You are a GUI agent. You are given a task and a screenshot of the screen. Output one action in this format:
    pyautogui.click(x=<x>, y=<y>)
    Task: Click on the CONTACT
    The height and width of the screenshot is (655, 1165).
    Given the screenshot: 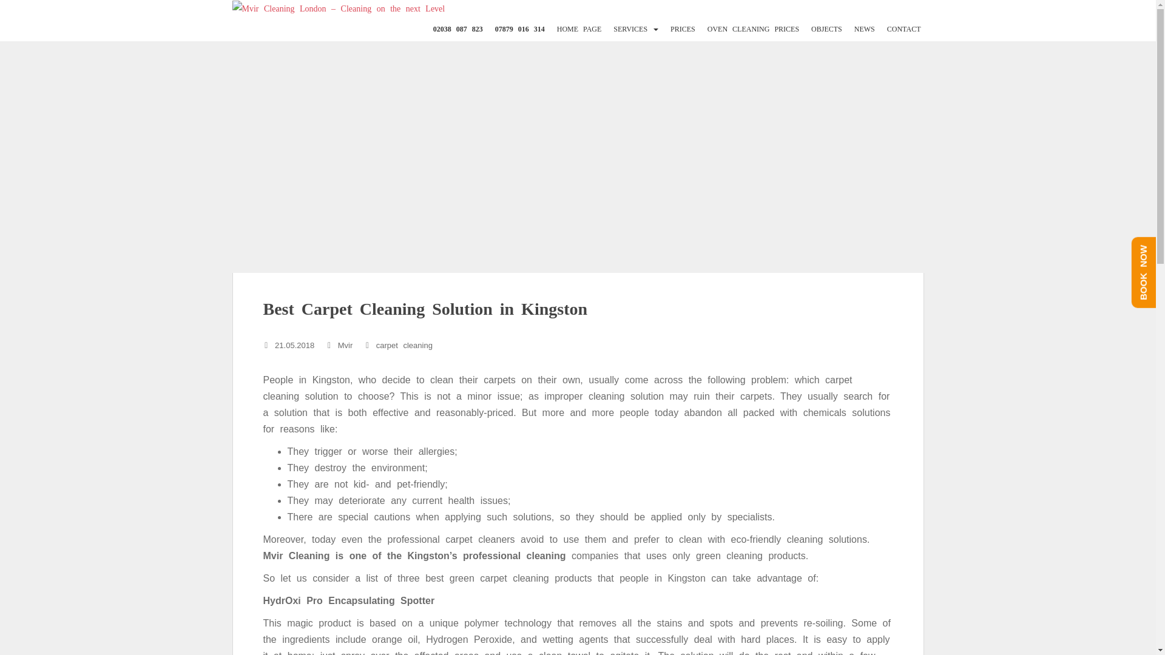 What is the action you would take?
    pyautogui.click(x=904, y=29)
    